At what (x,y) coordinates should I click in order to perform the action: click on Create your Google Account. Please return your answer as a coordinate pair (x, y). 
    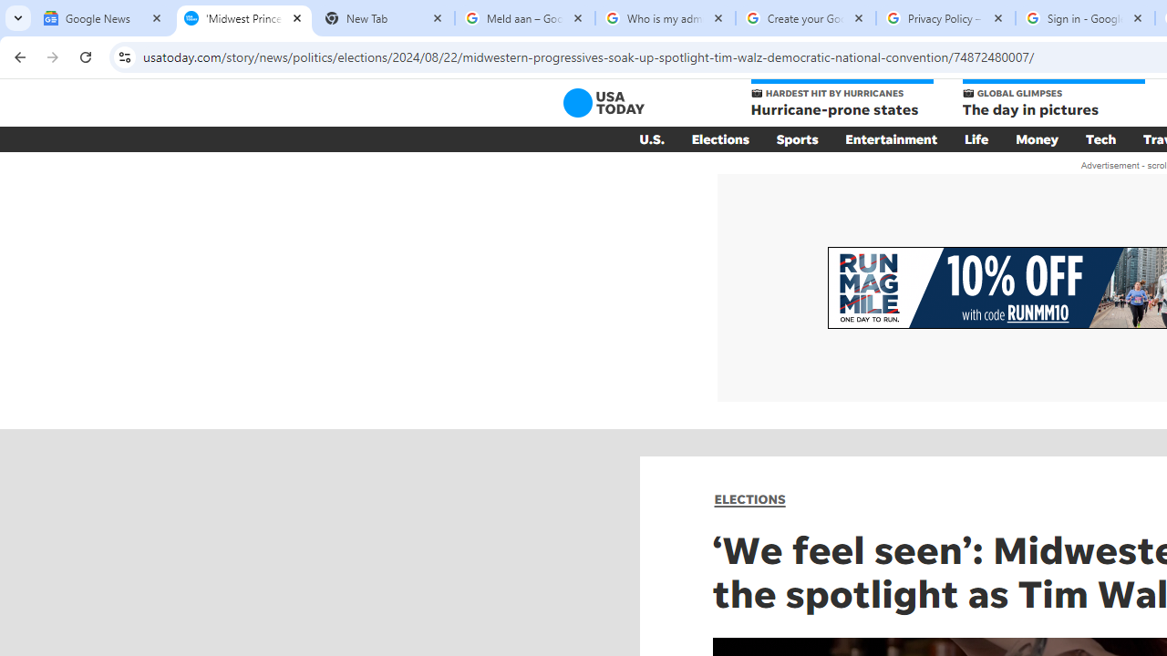
    Looking at the image, I should click on (806, 18).